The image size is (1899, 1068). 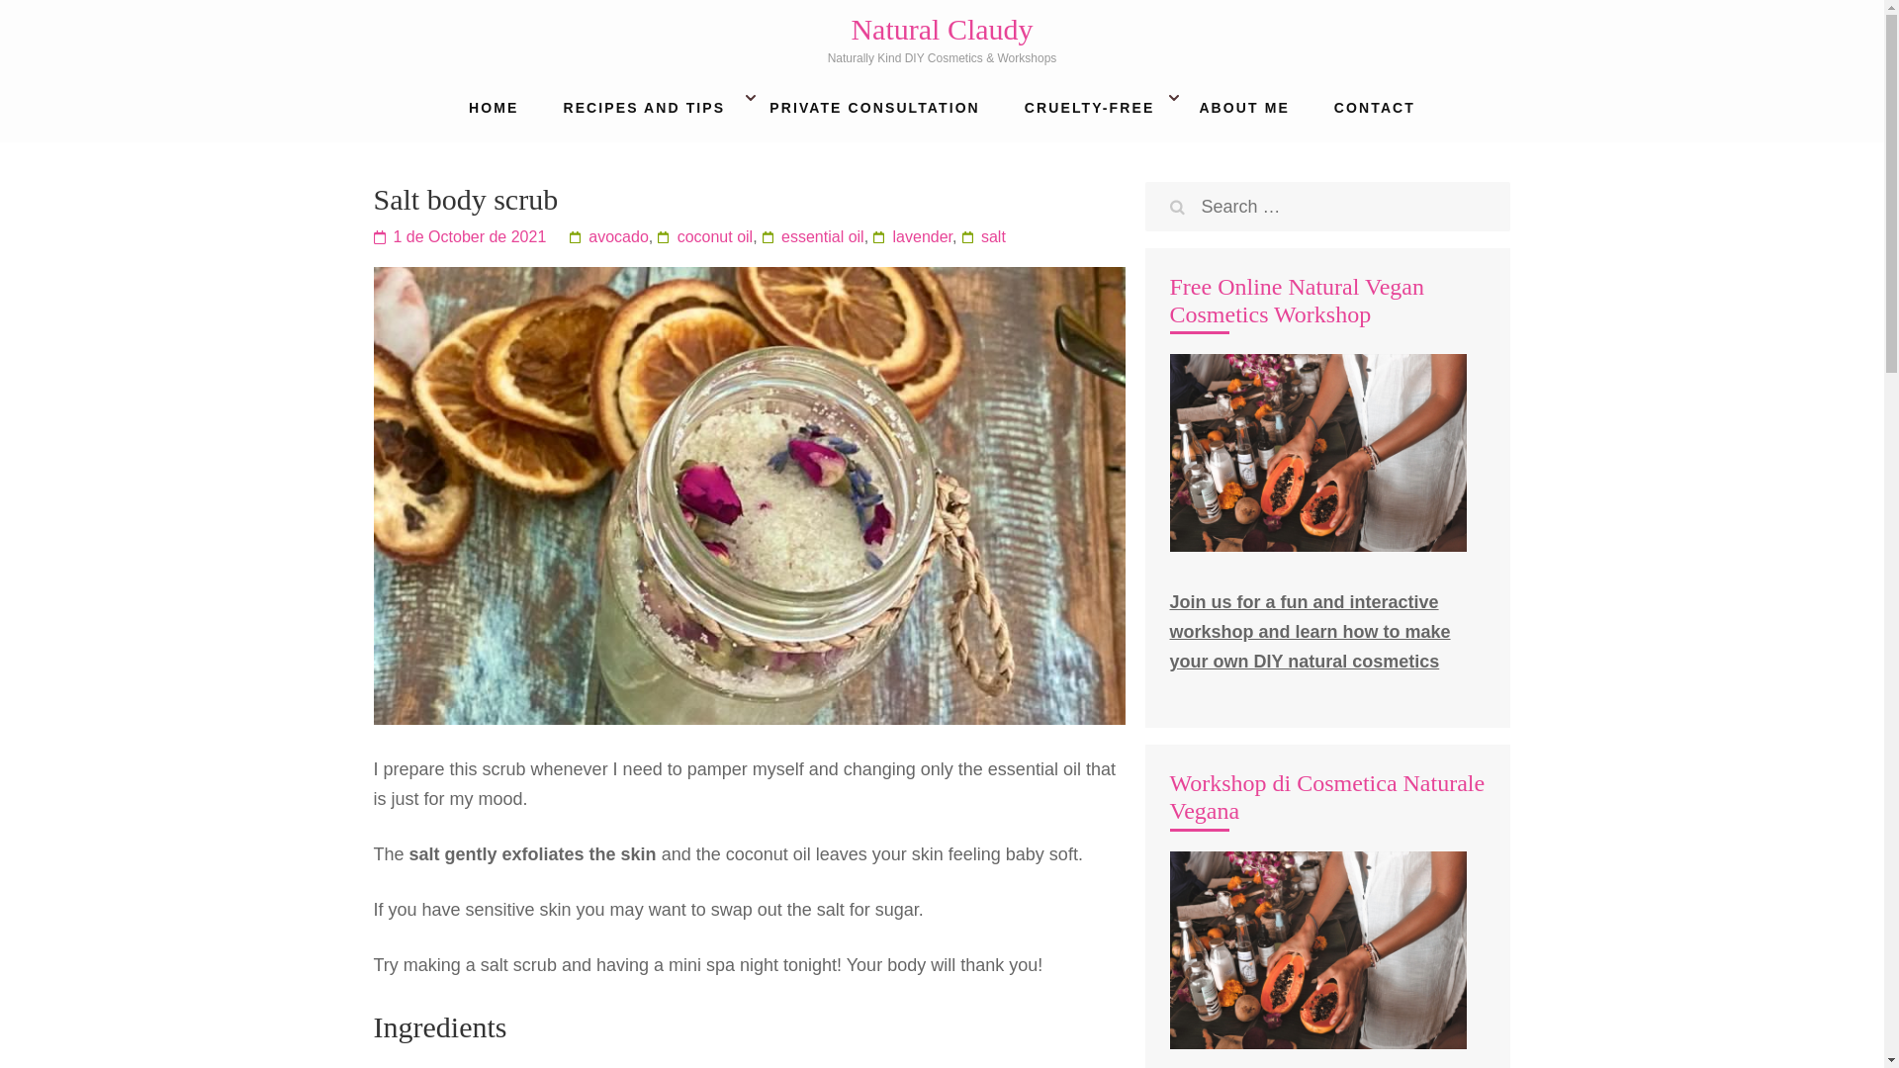 What do you see at coordinates (1176, 208) in the screenshot?
I see `Search` at bounding box center [1176, 208].